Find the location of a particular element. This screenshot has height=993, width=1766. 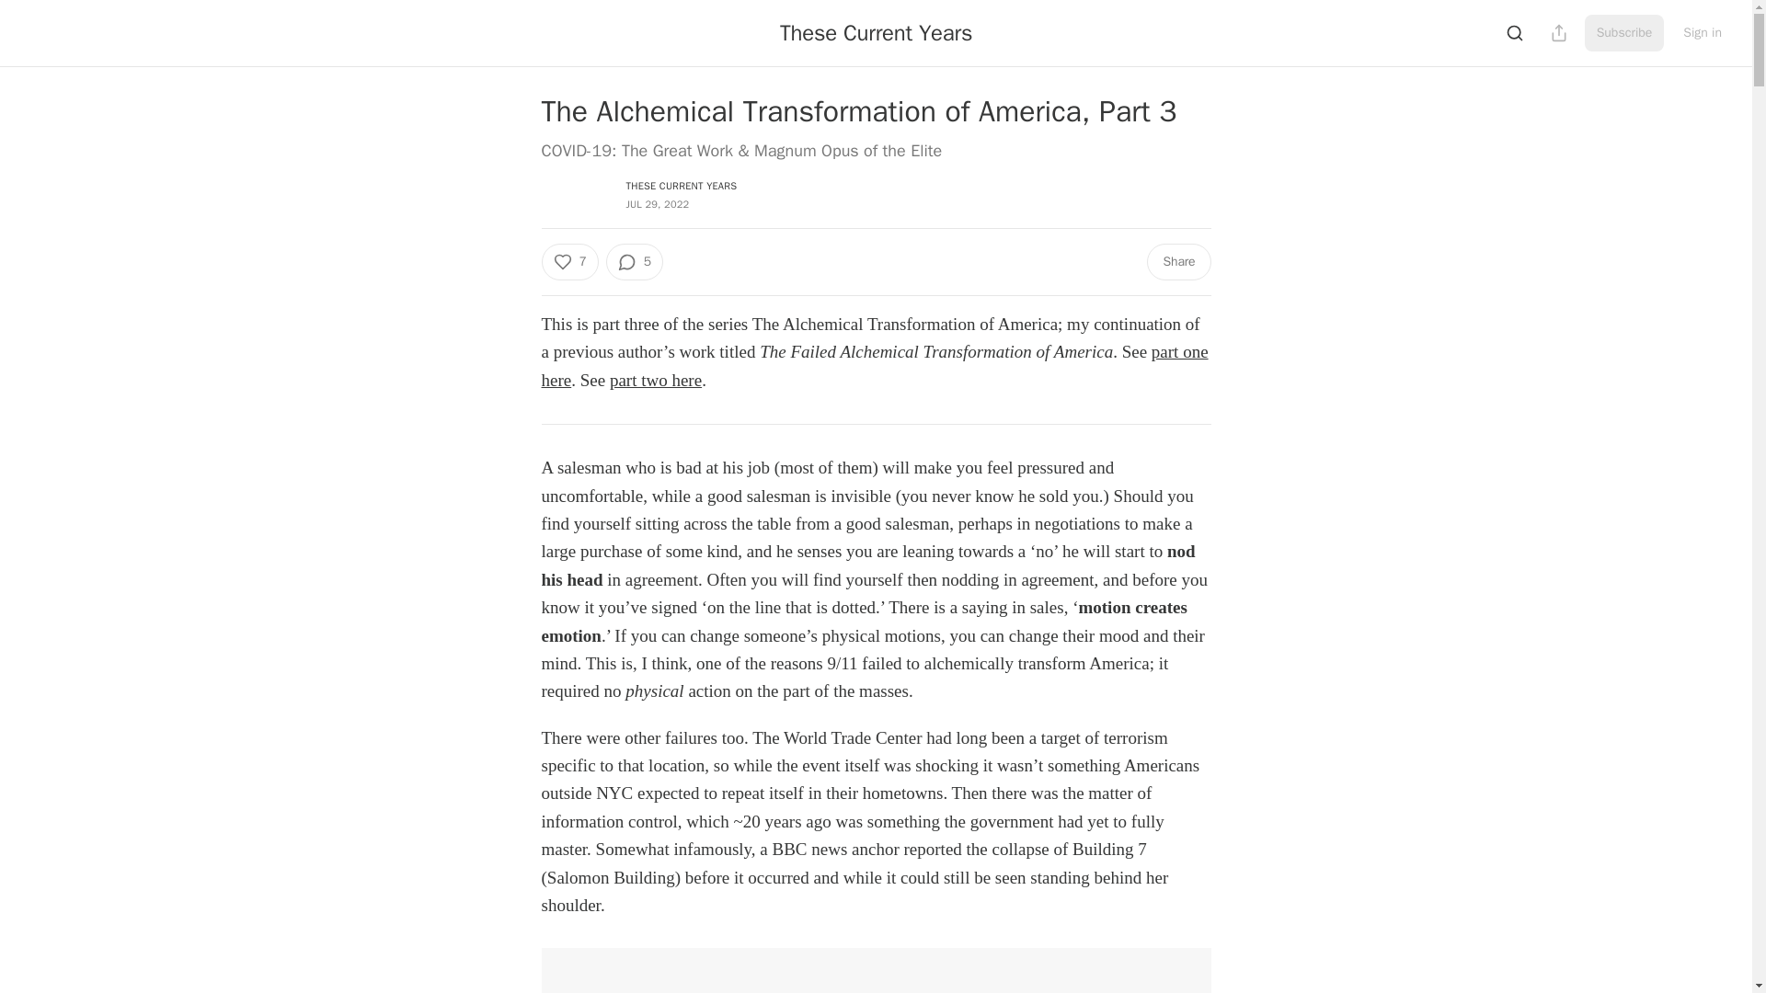

5 is located at coordinates (635, 261).